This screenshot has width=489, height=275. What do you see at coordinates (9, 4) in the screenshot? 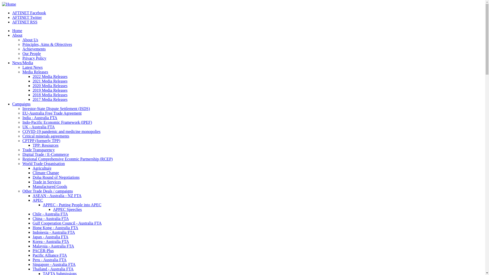
I see `Home` at bounding box center [9, 4].